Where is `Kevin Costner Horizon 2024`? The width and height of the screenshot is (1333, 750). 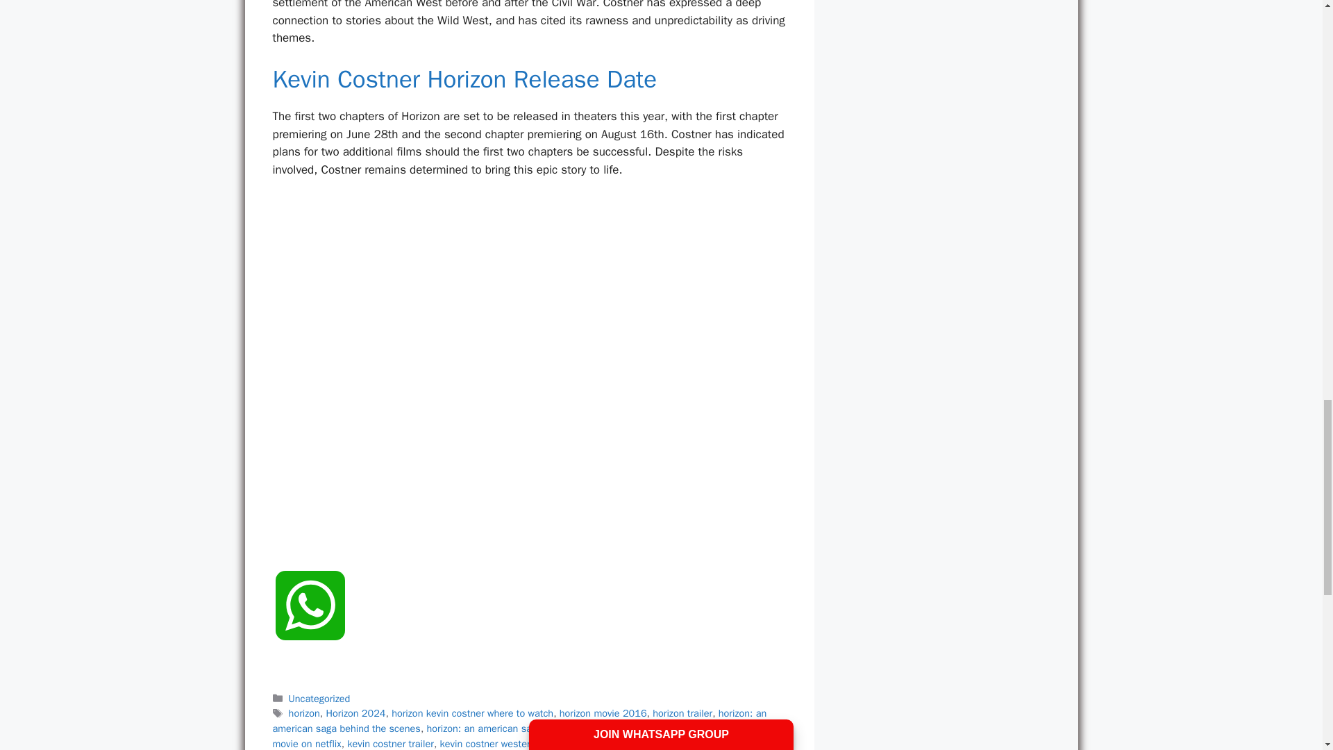 Kevin Costner Horizon 2024 is located at coordinates (639, 728).